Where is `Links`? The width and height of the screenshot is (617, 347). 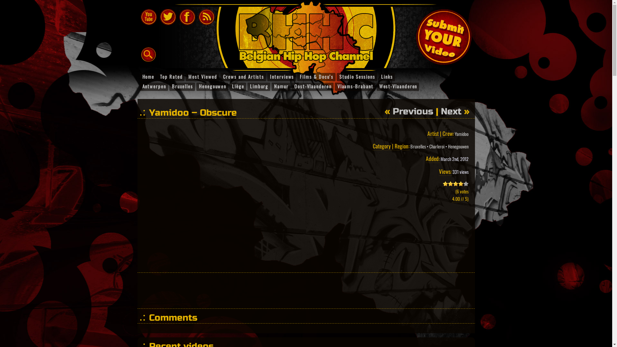
Links is located at coordinates (387, 77).